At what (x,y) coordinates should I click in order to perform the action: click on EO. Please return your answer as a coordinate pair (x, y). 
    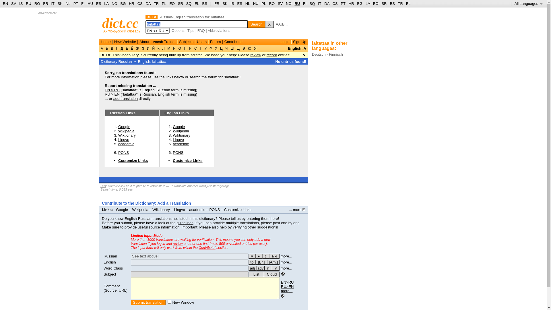
    Looking at the image, I should click on (376, 3).